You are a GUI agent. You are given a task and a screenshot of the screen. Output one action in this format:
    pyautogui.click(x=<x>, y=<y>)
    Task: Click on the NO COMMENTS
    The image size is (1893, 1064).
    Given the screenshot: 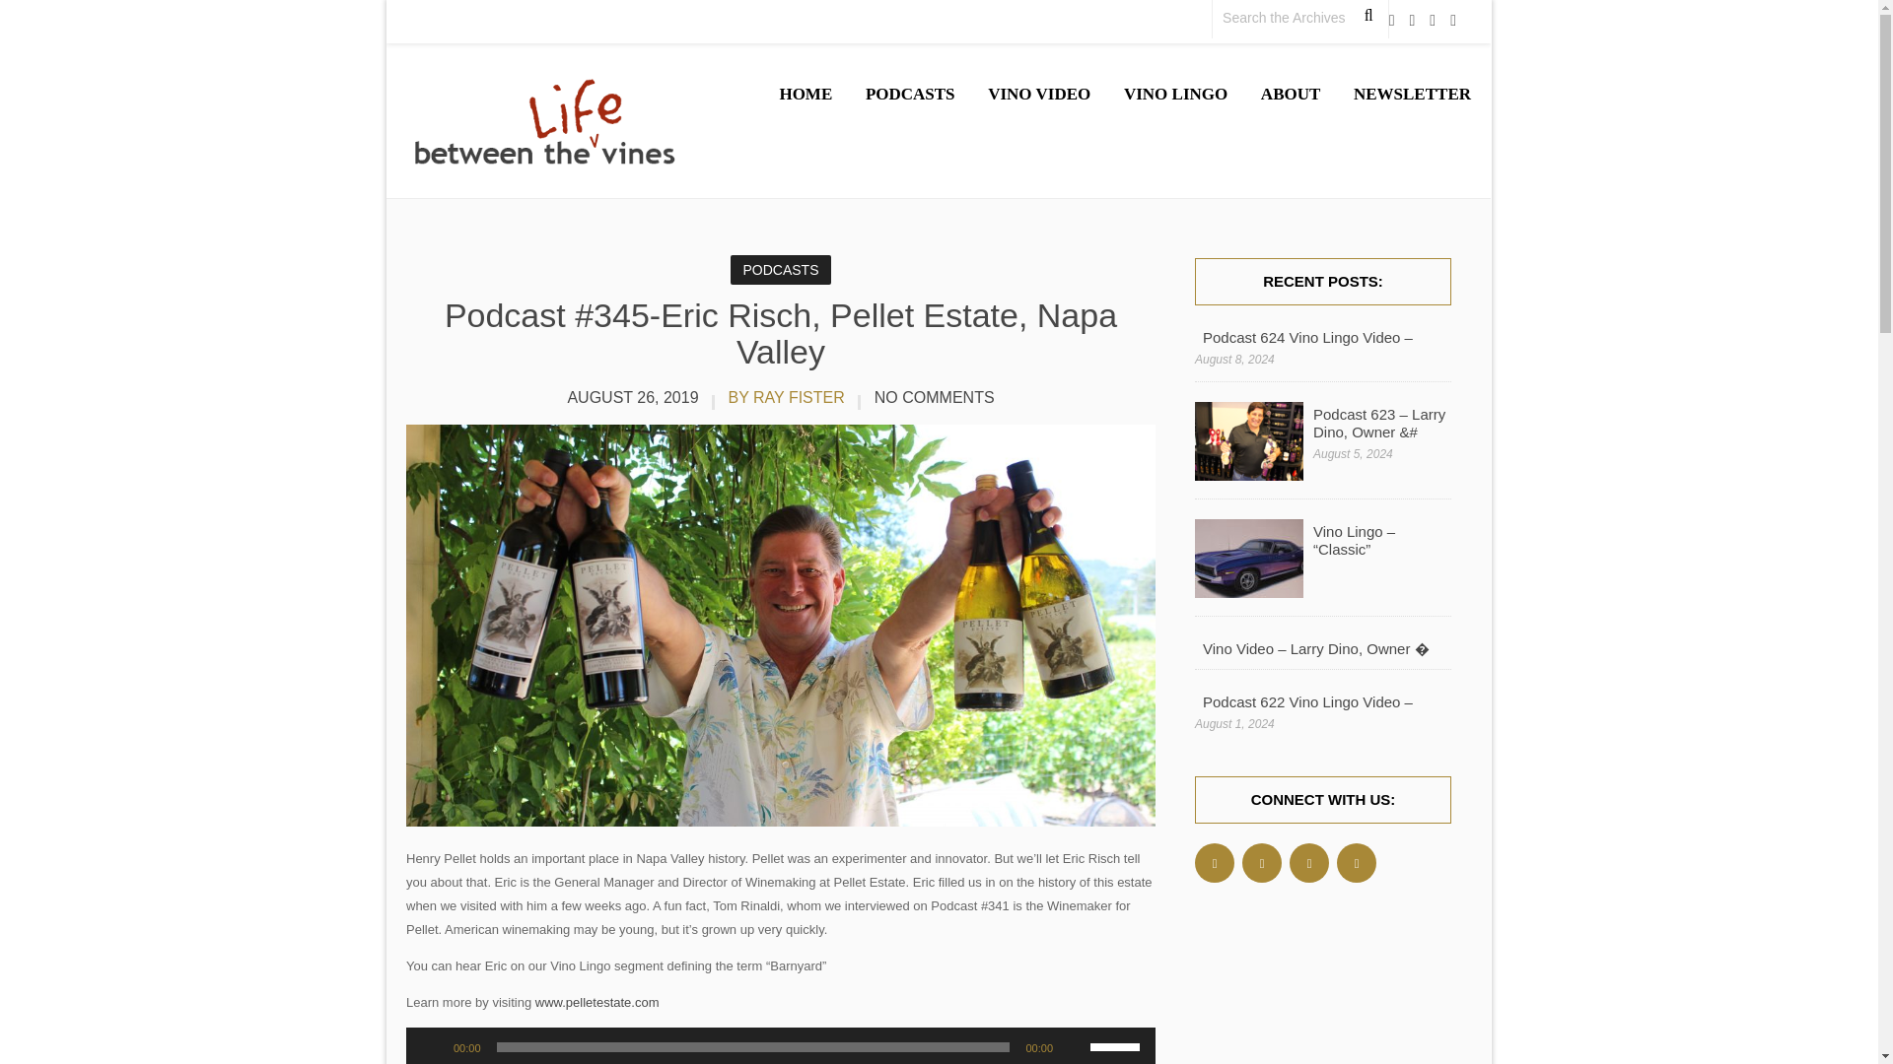 What is the action you would take?
    pyautogui.click(x=934, y=397)
    